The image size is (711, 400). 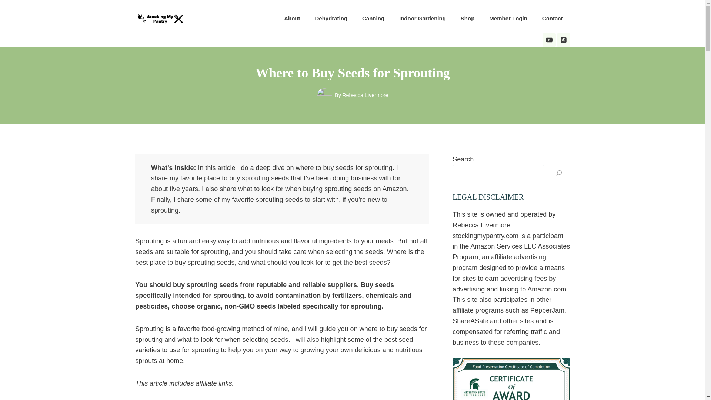 What do you see at coordinates (422, 19) in the screenshot?
I see `Indoor Gardening` at bounding box center [422, 19].